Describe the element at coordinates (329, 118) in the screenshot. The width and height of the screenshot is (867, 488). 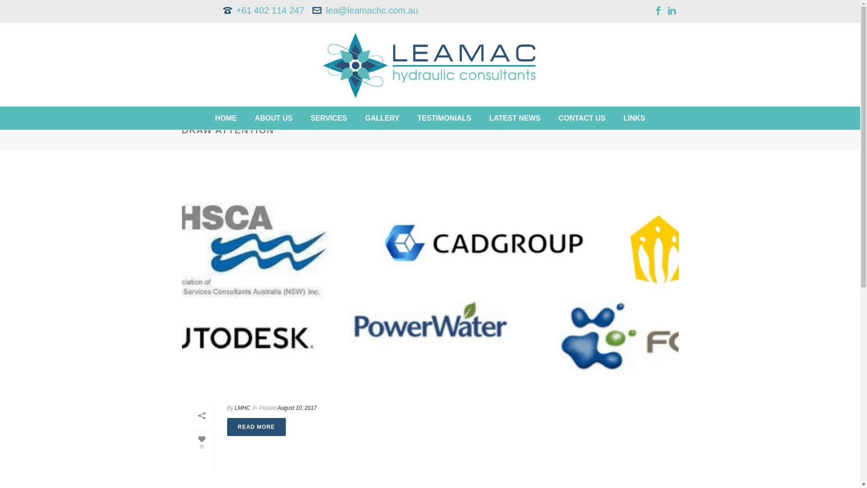
I see `SERVICES` at that location.